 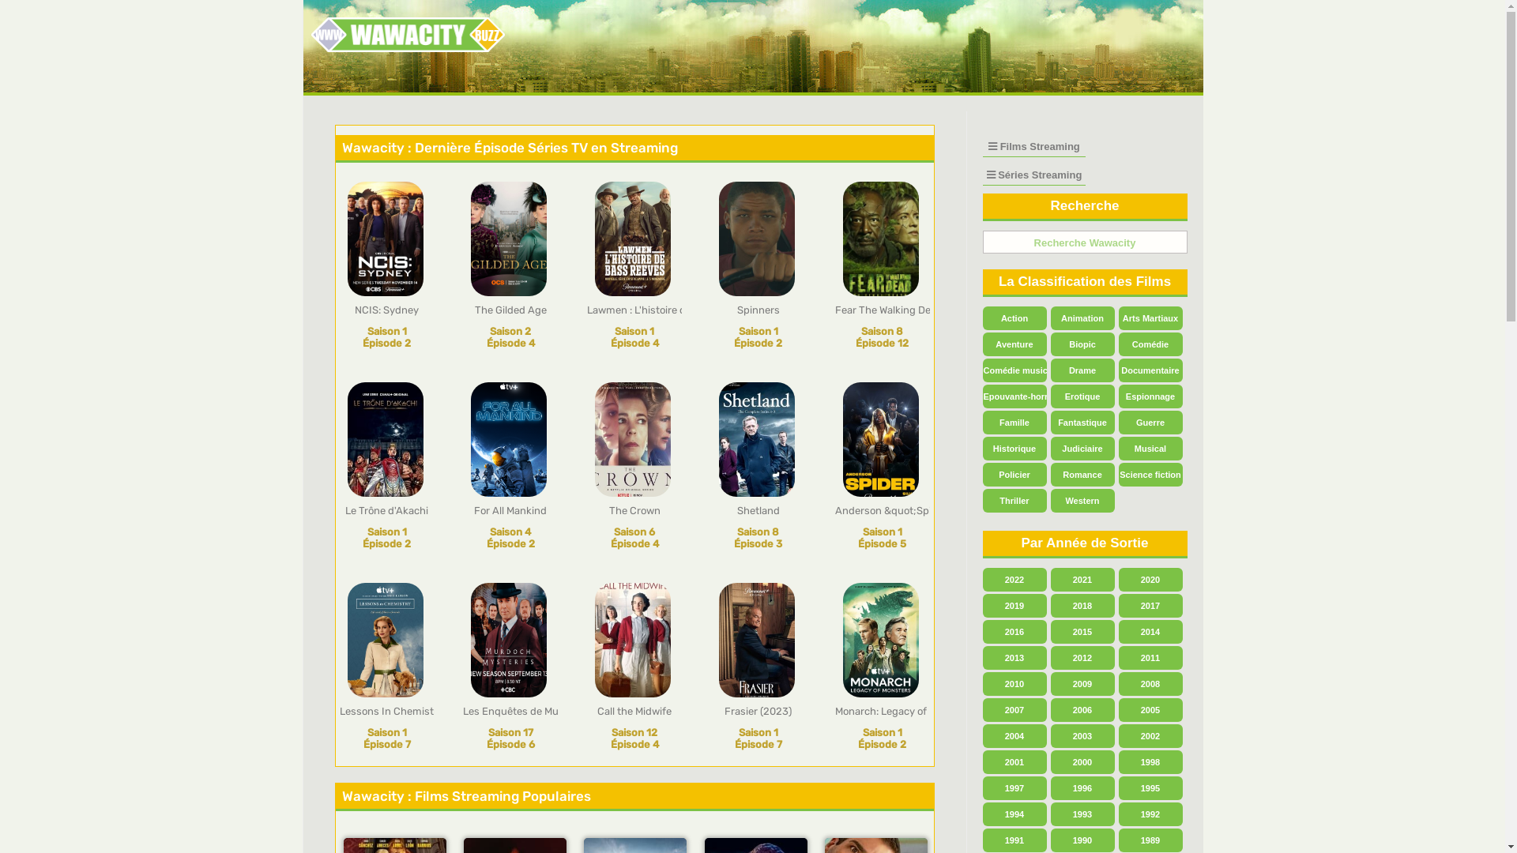 What do you see at coordinates (1082, 449) in the screenshot?
I see `Judiciaire` at bounding box center [1082, 449].